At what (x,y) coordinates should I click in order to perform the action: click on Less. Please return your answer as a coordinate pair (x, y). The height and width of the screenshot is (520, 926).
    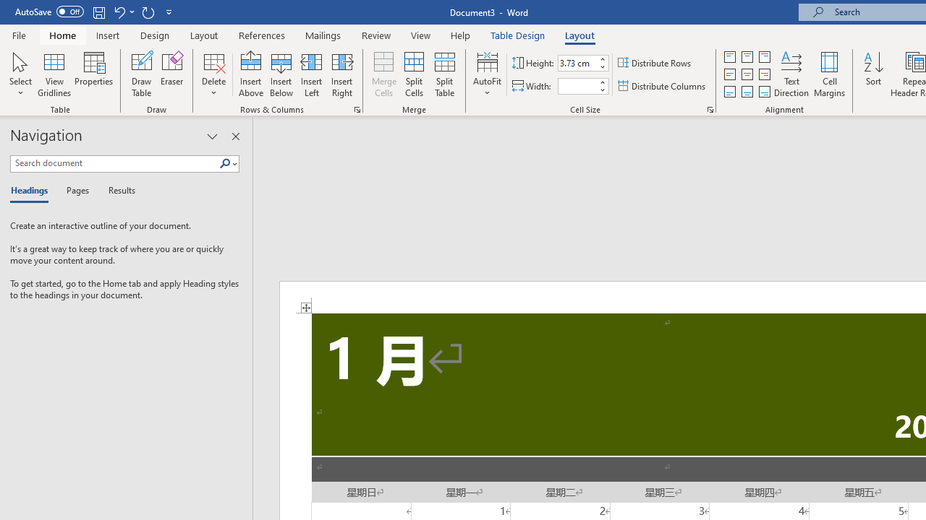
    Looking at the image, I should click on (602, 90).